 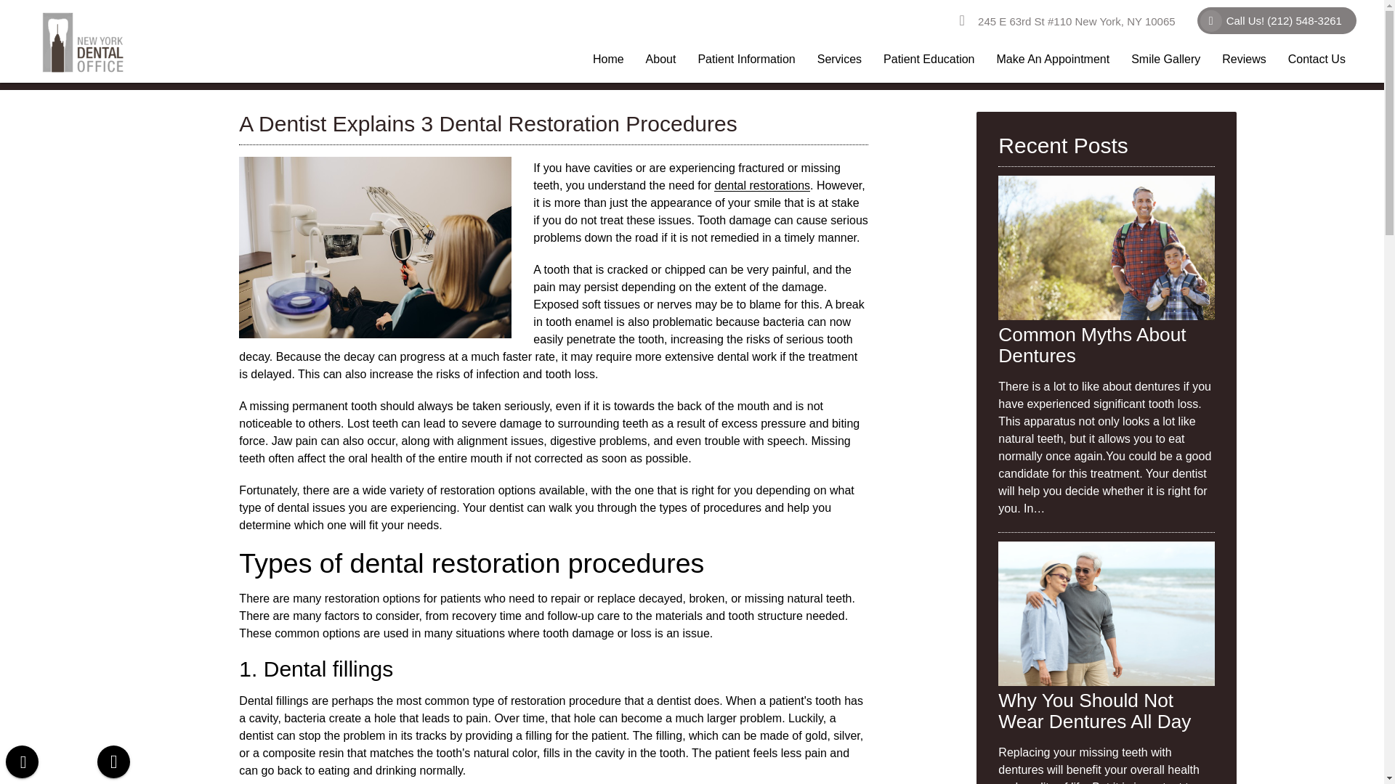 I want to click on Visit our About Our Practice page, so click(x=661, y=60).